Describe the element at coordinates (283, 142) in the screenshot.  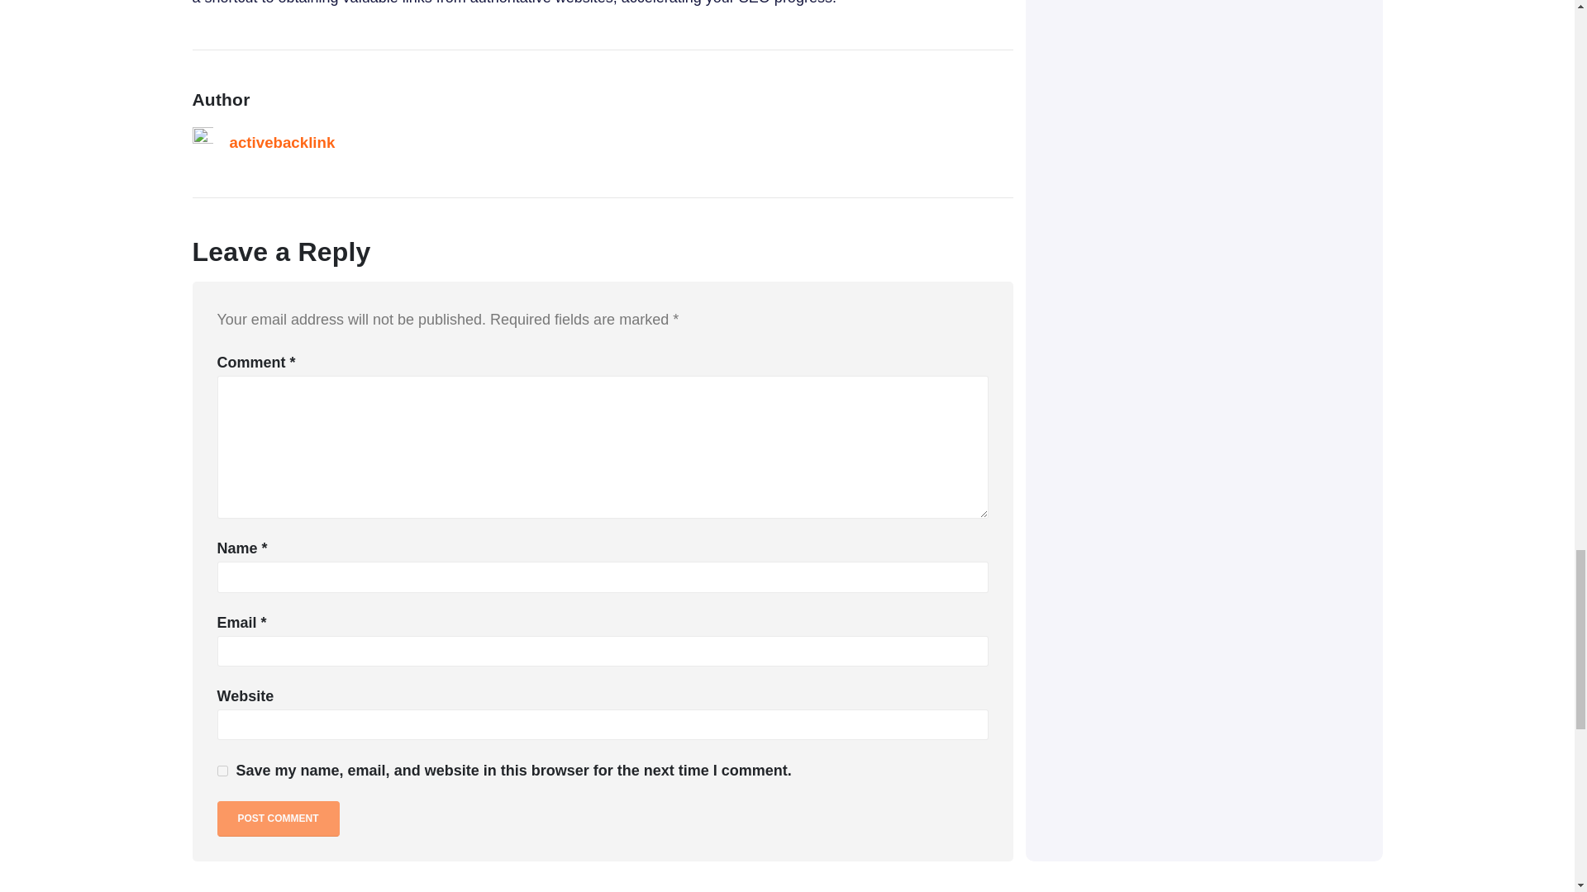
I see `Posts by activebacklink` at that location.